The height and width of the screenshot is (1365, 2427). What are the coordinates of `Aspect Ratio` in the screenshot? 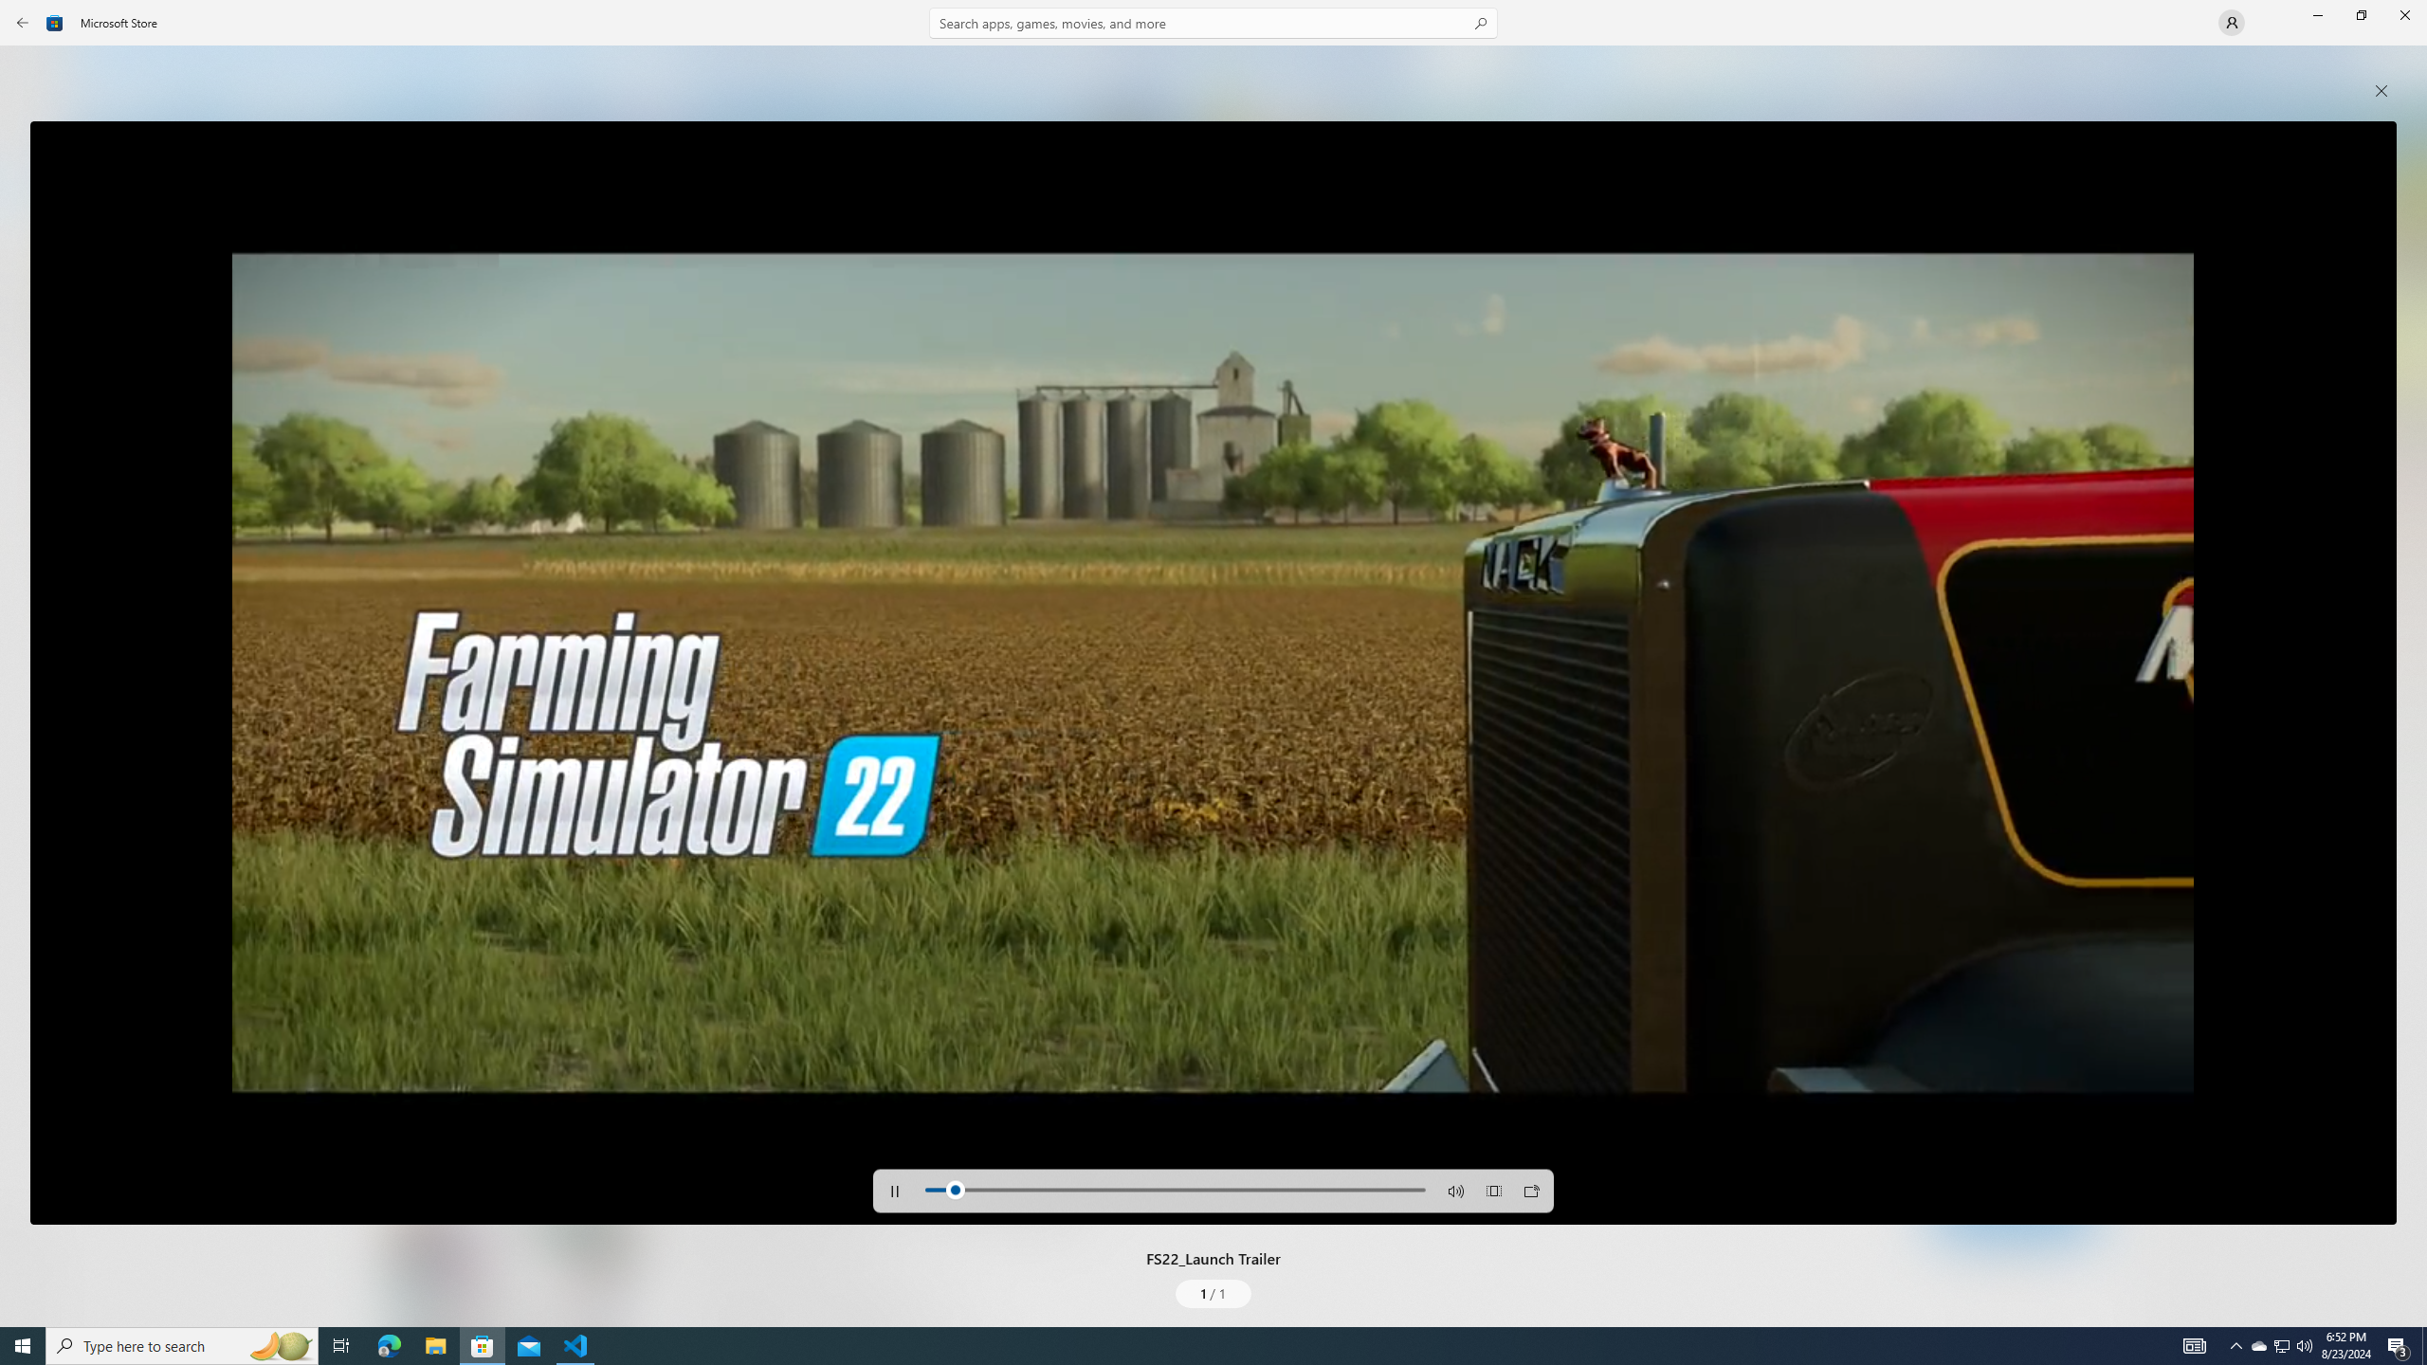 It's located at (1493, 1190).